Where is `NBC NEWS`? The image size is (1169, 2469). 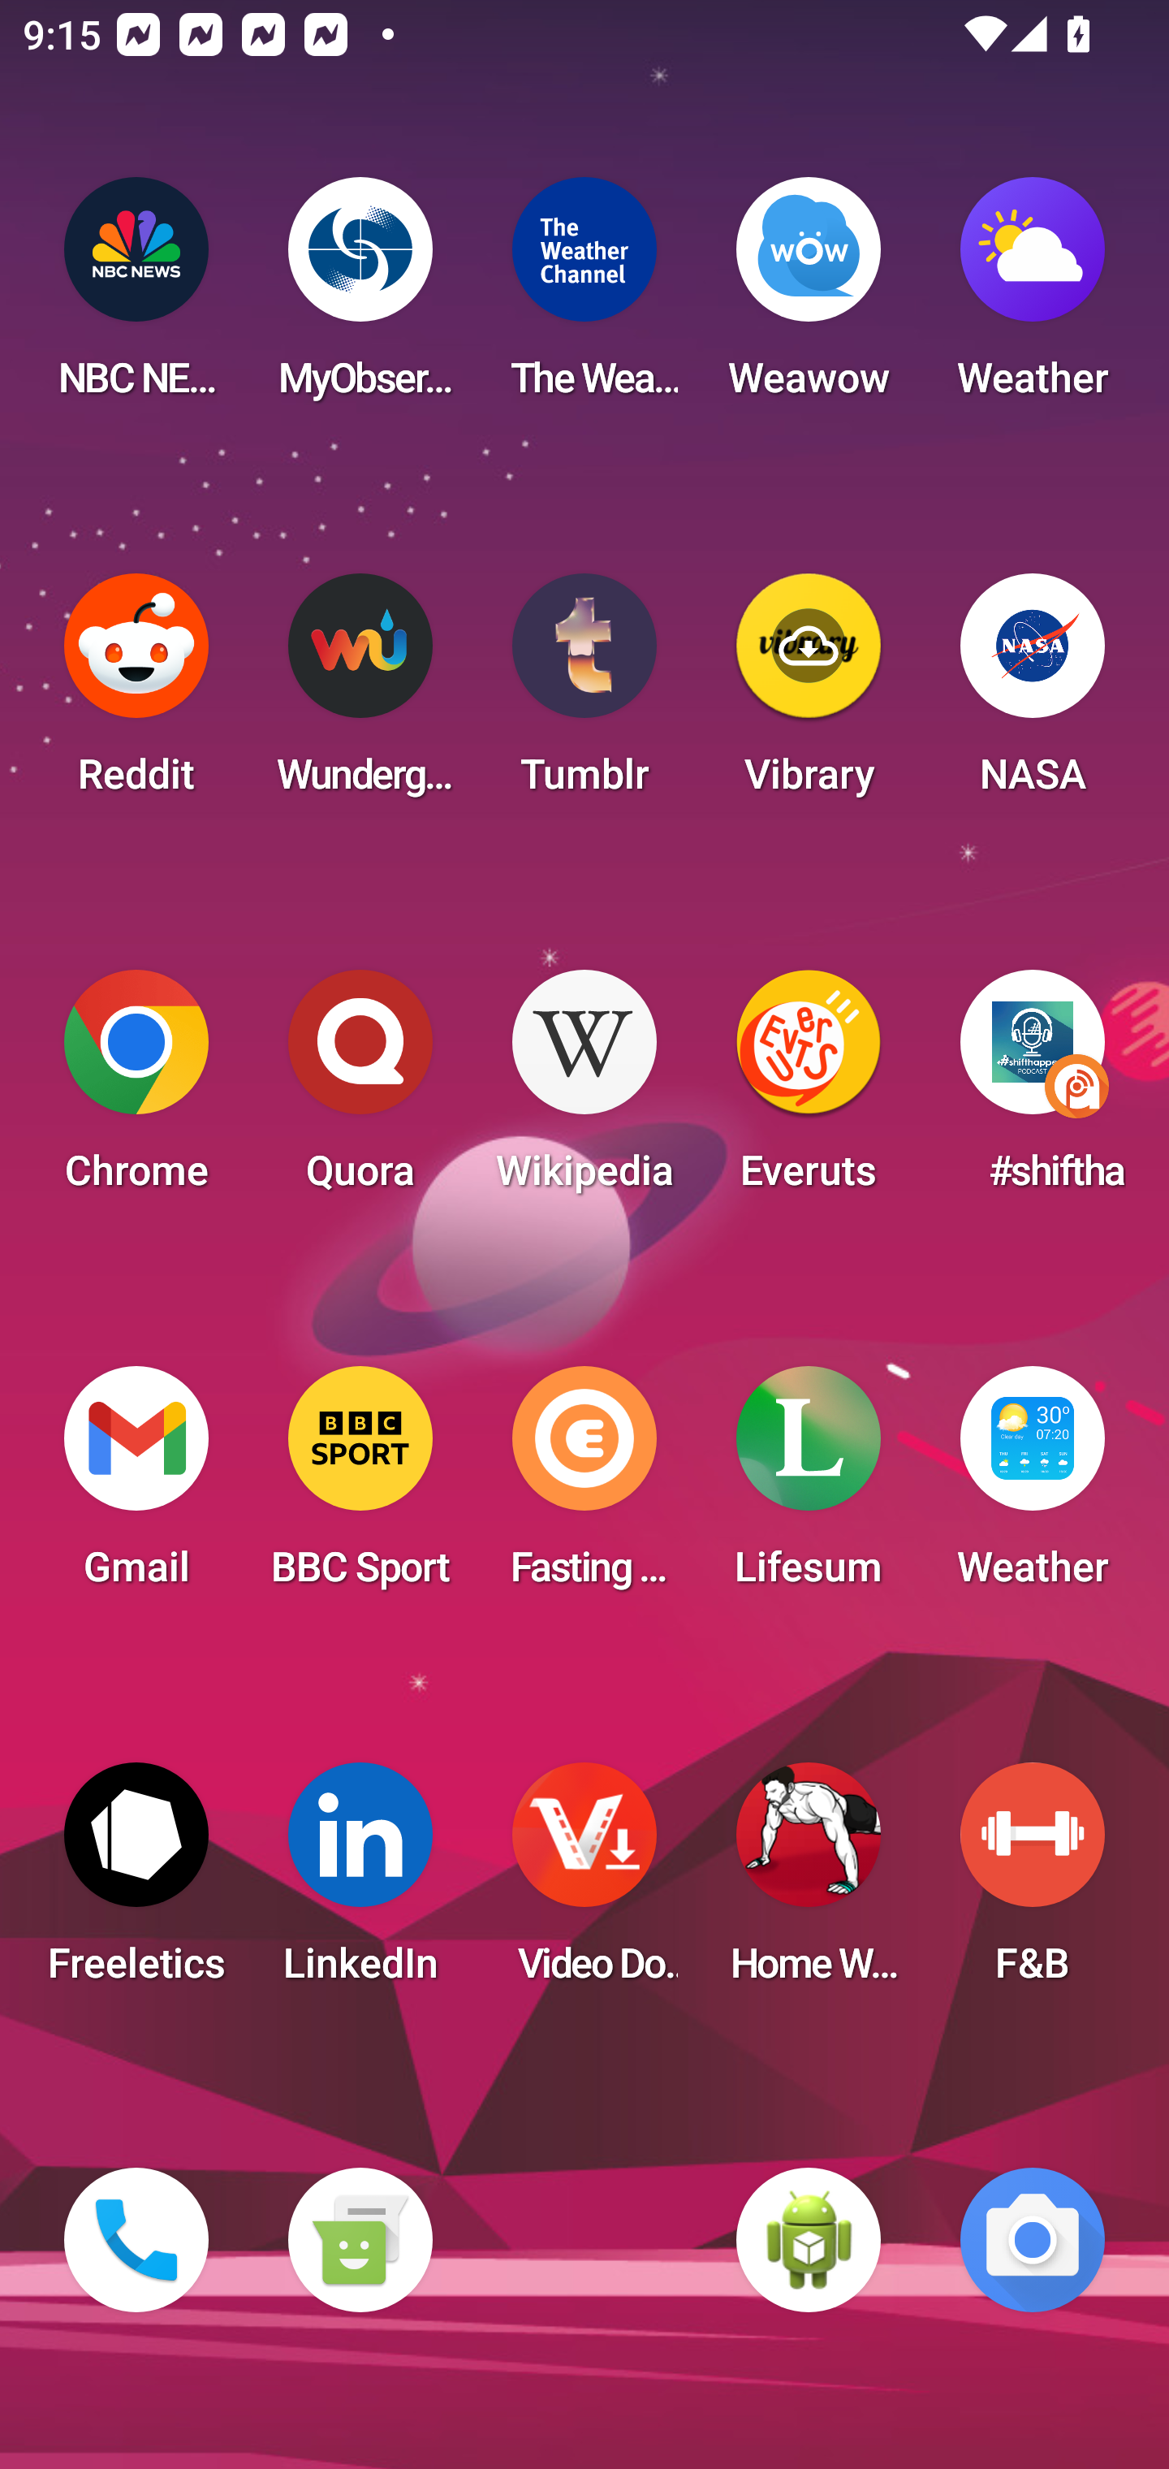
NBC NEWS is located at coordinates (136, 297).